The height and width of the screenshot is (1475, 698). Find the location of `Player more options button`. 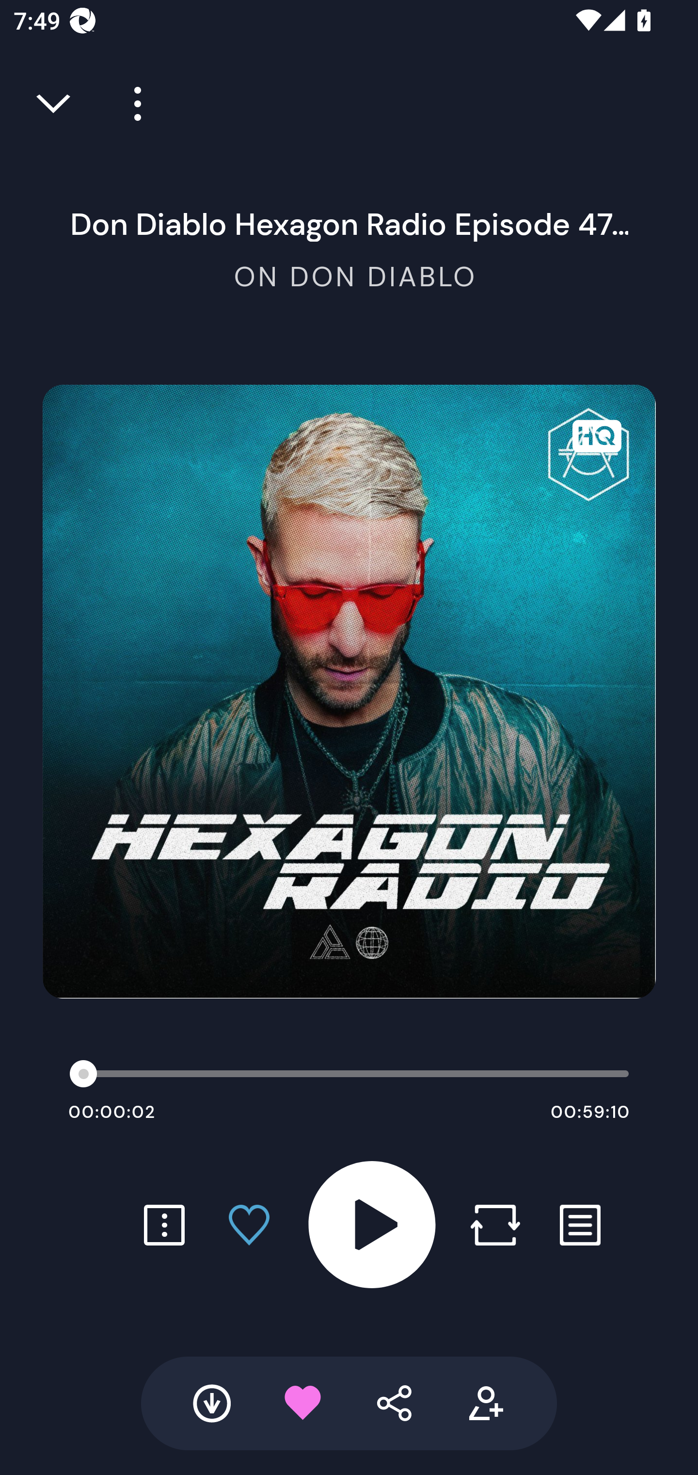

Player more options button is located at coordinates (131, 104).